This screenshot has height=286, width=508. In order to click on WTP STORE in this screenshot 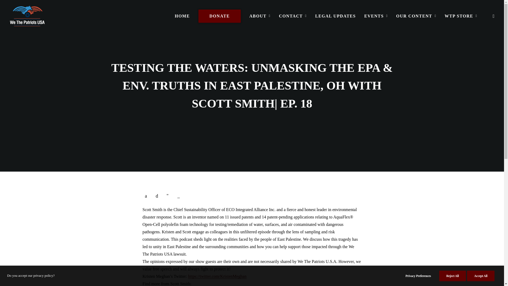, I will do `click(459, 16)`.